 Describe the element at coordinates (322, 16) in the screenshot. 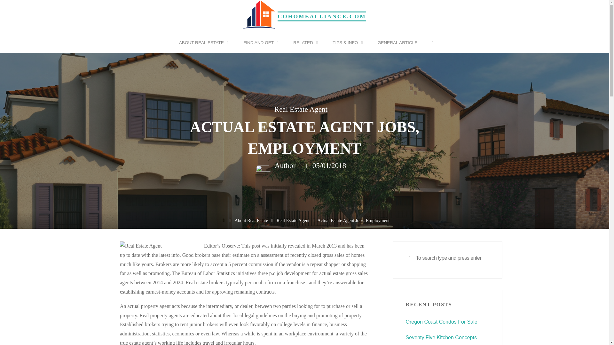

I see `Find Your Ideal Home` at that location.